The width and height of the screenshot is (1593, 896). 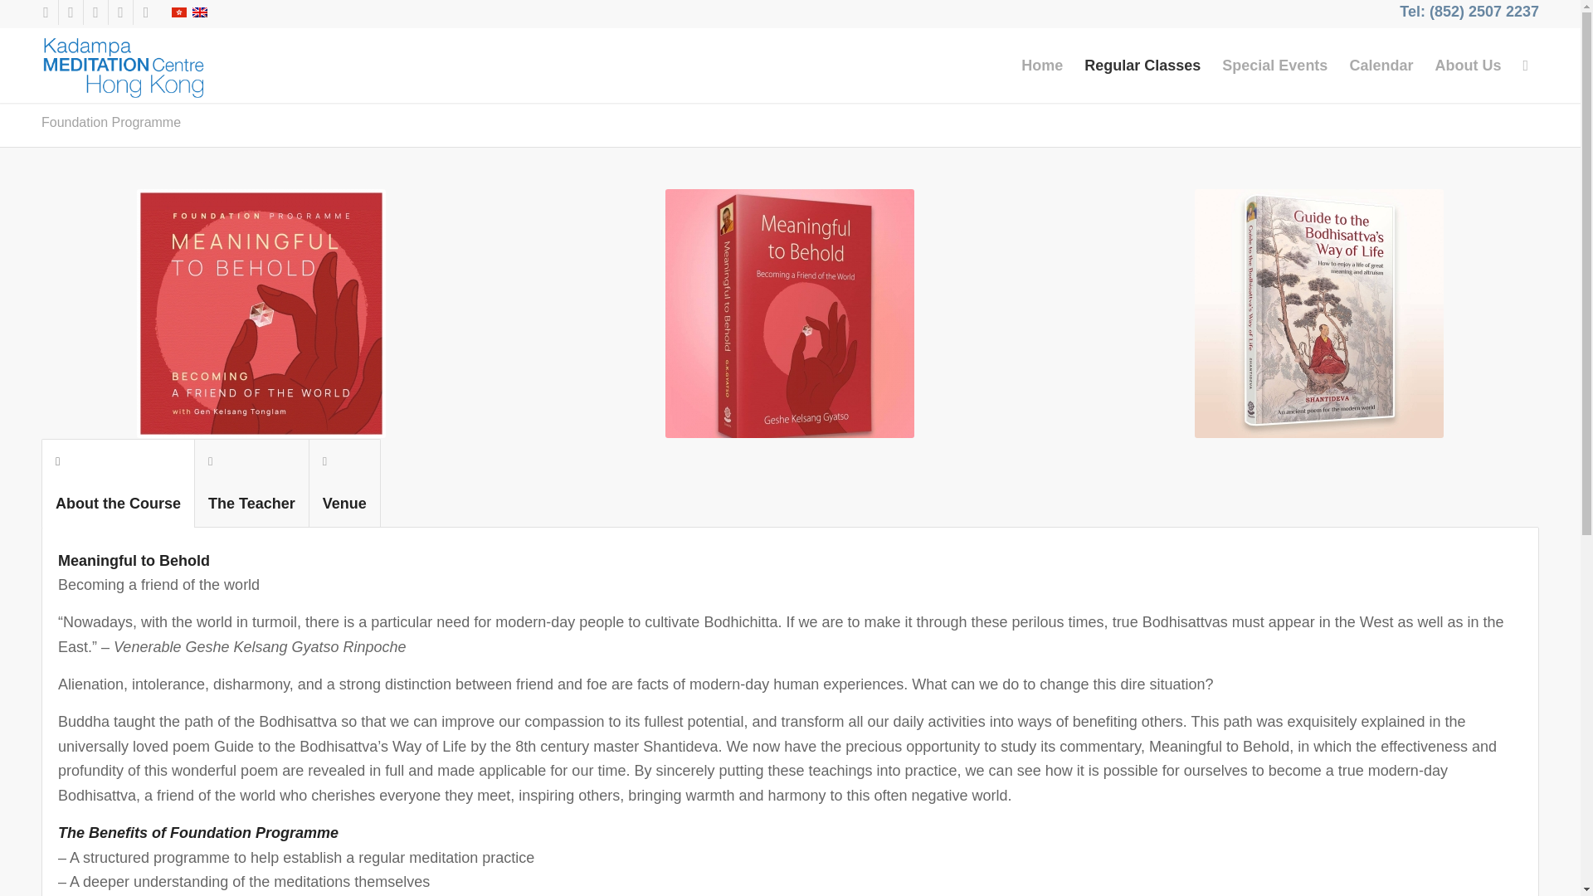 I want to click on Twitter, so click(x=71, y=12).